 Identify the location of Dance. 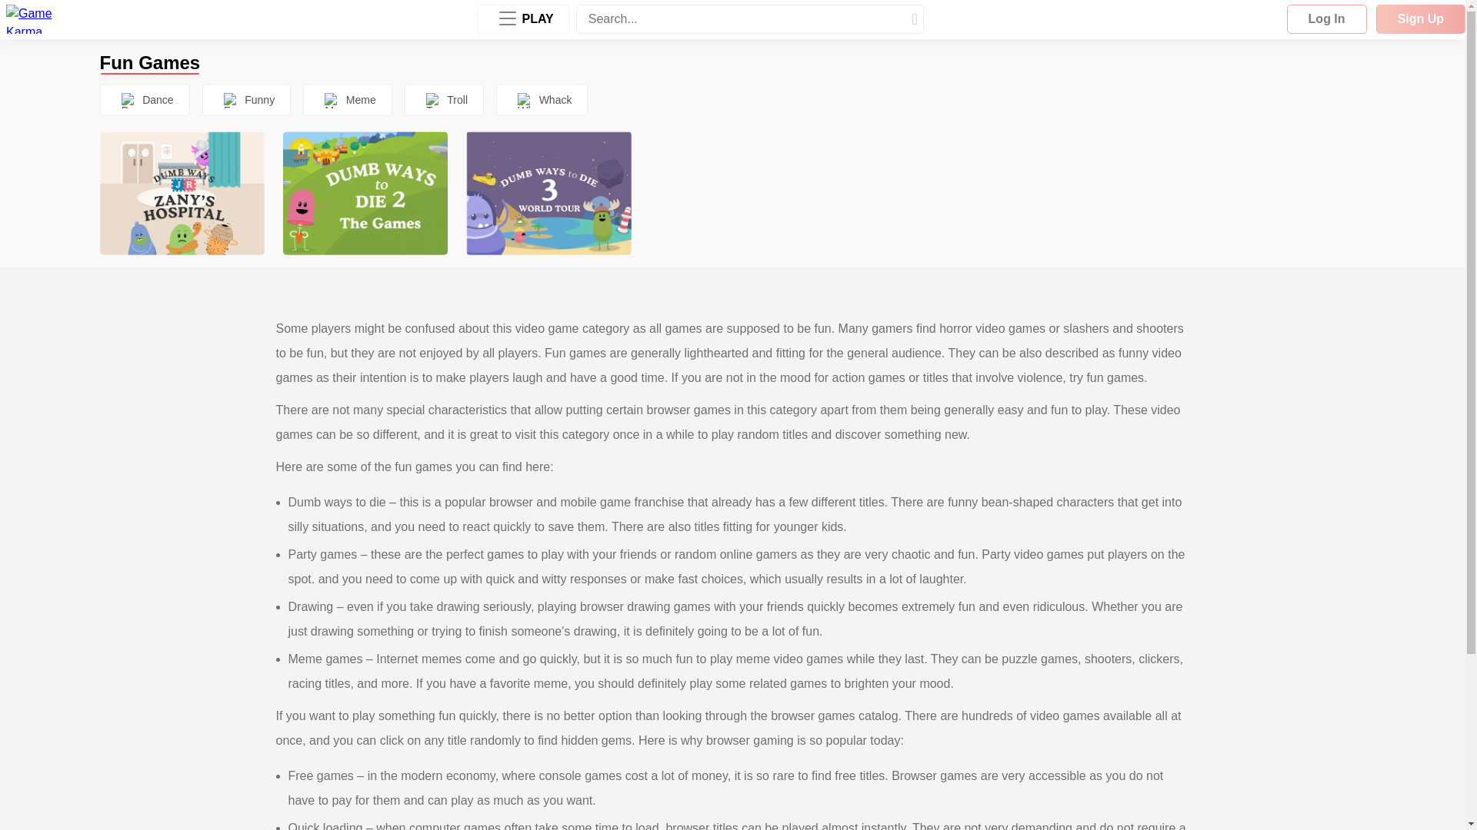
(145, 100).